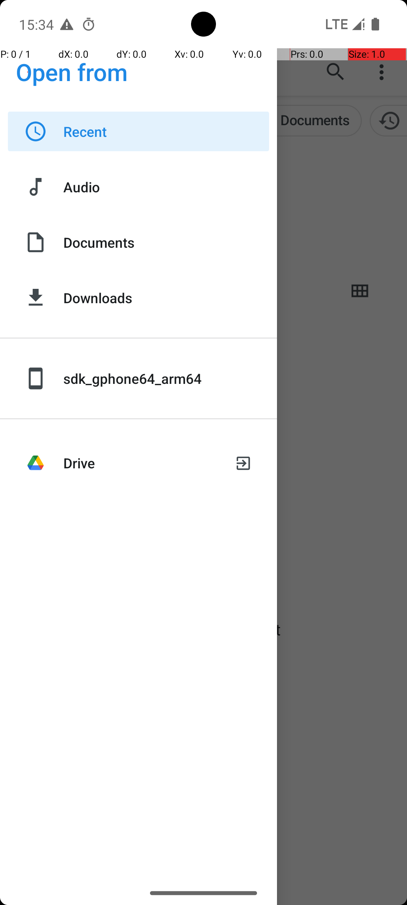 This screenshot has width=407, height=905. What do you see at coordinates (72, 72) in the screenshot?
I see `Open from` at bounding box center [72, 72].